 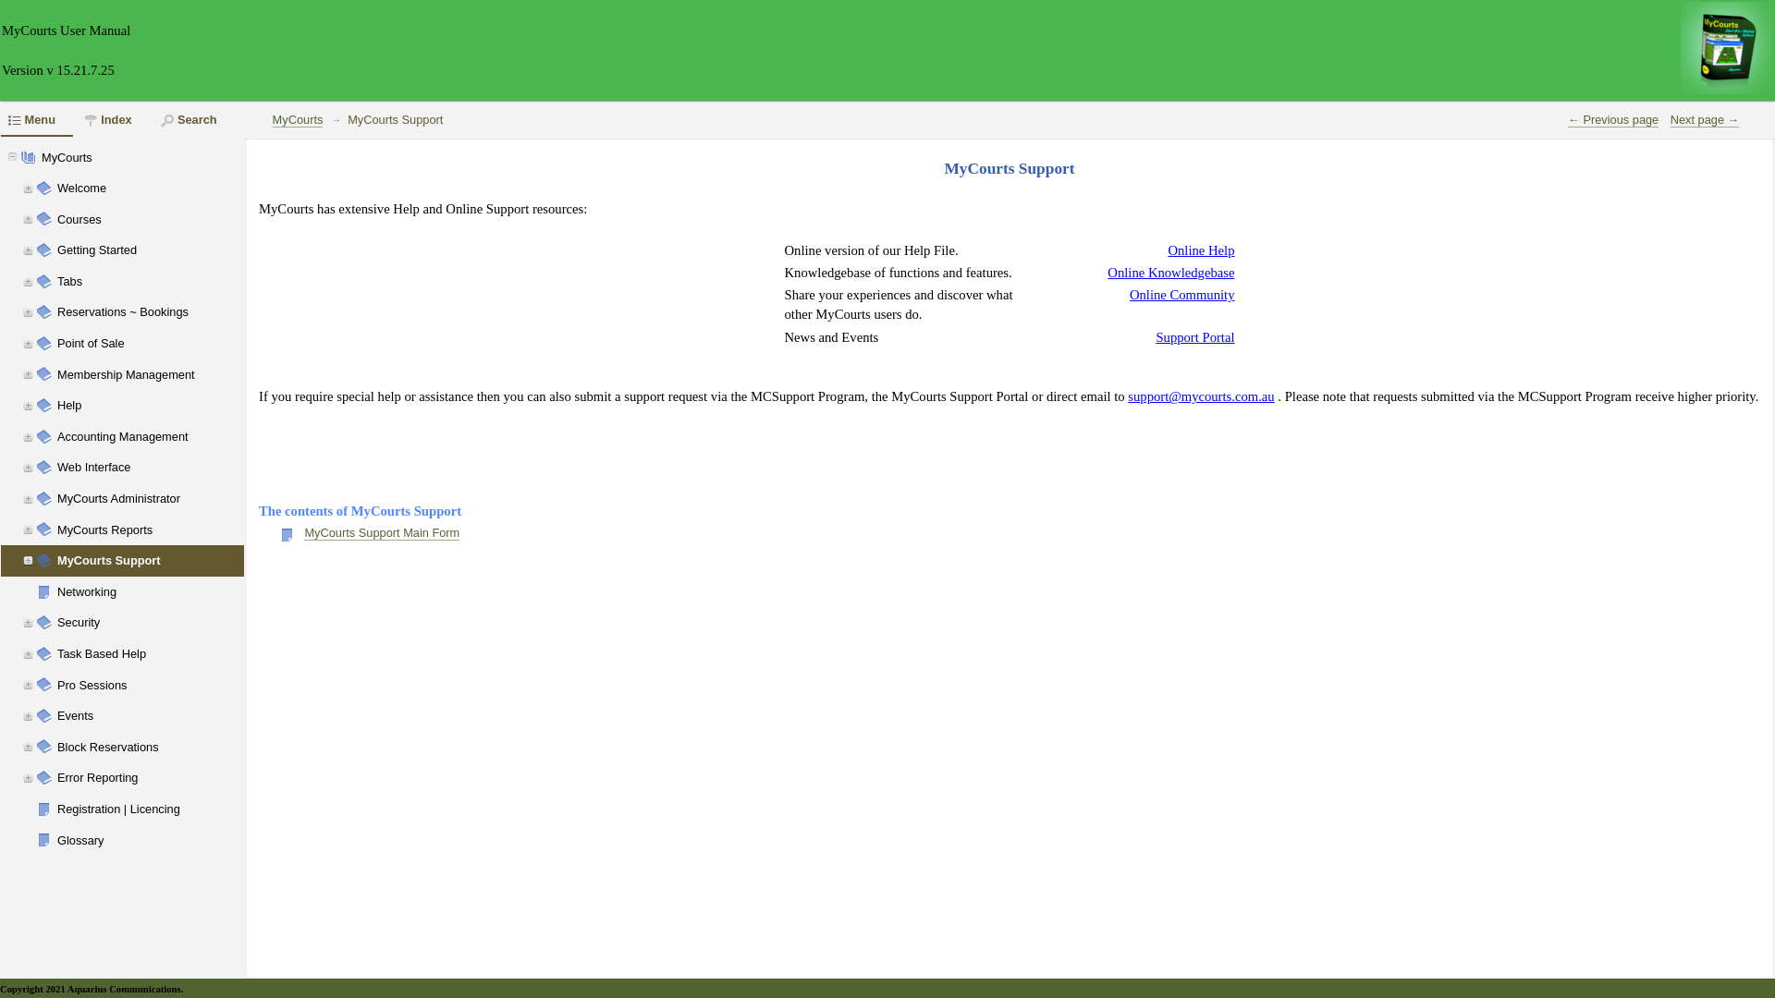 I want to click on Events, so click(x=174, y=716).